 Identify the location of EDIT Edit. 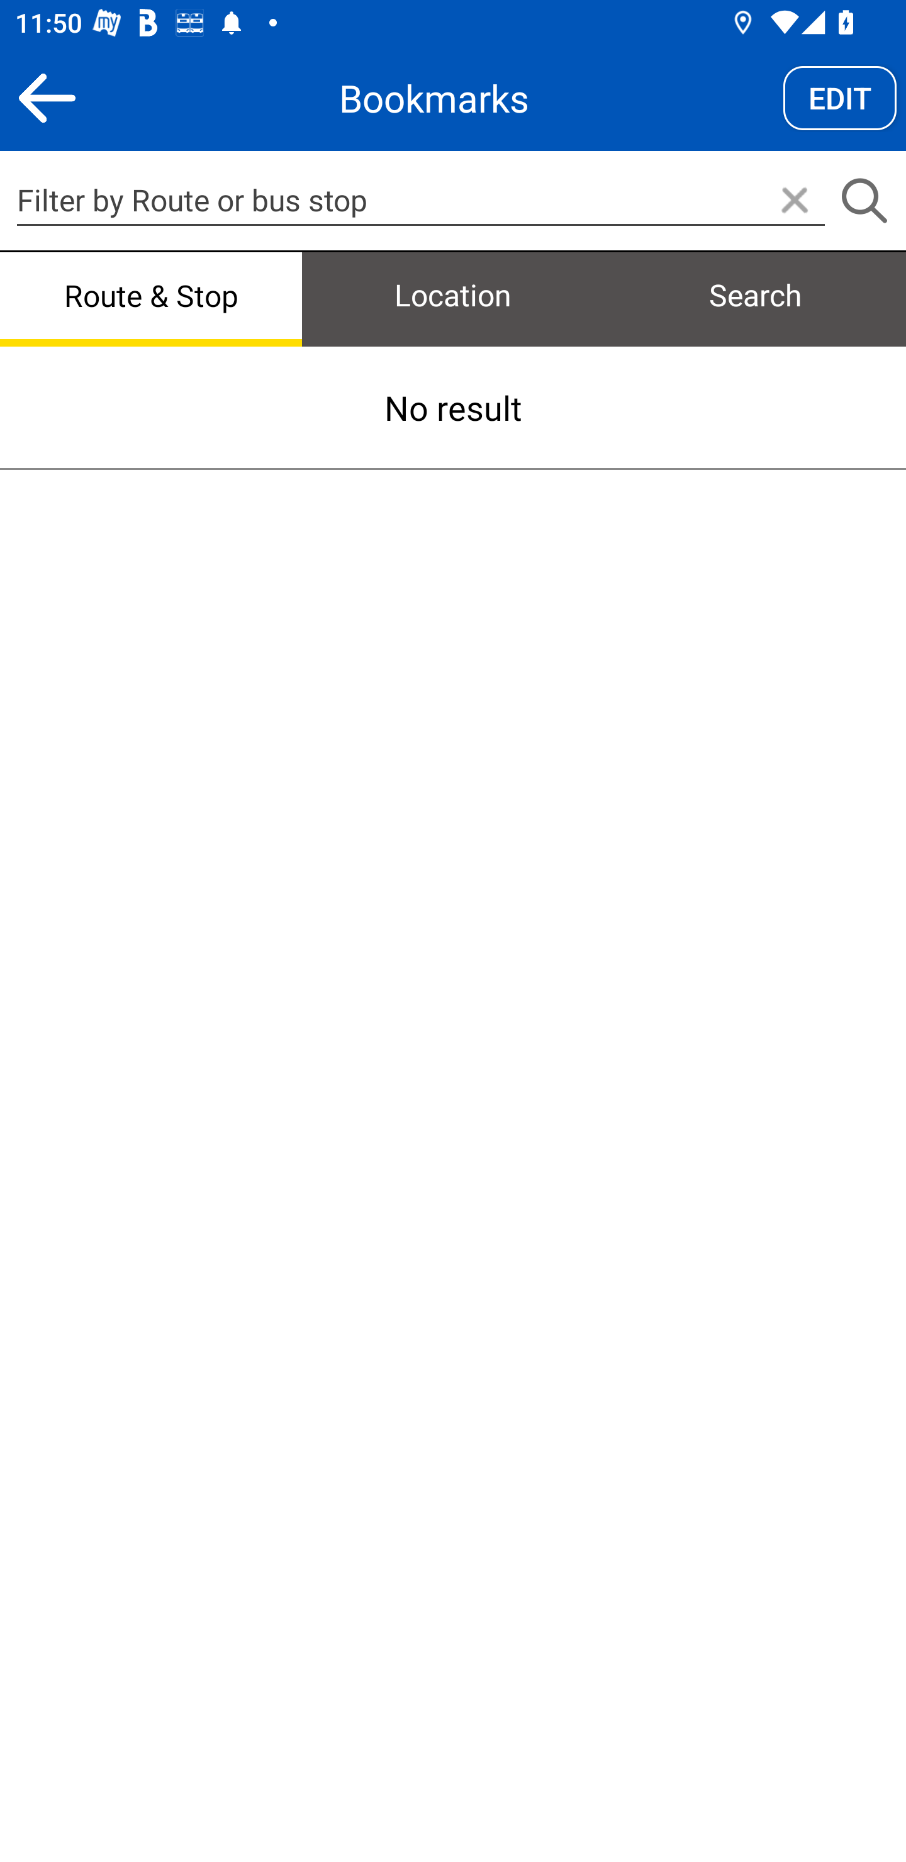
(840, 98).